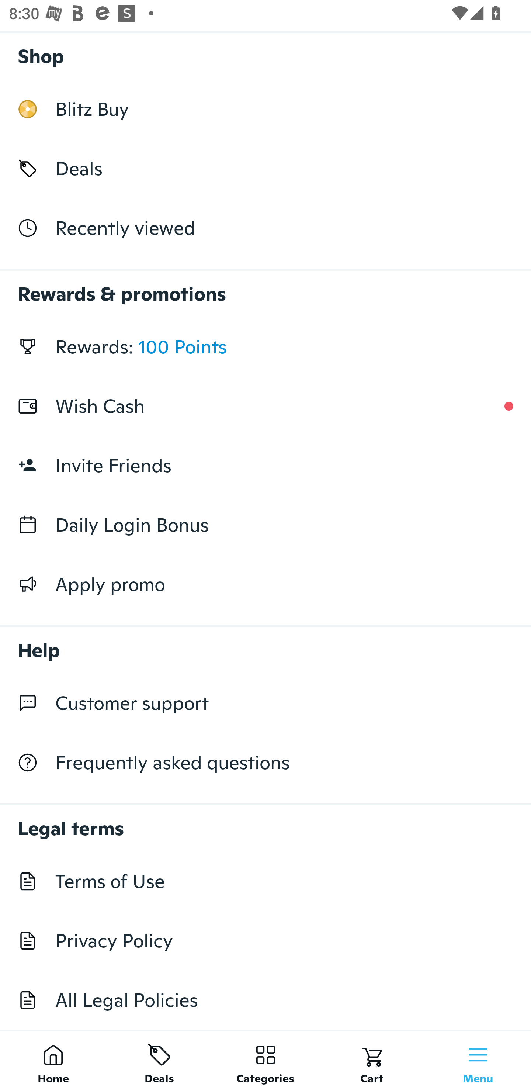  What do you see at coordinates (265, 822) in the screenshot?
I see `Legal terms` at bounding box center [265, 822].